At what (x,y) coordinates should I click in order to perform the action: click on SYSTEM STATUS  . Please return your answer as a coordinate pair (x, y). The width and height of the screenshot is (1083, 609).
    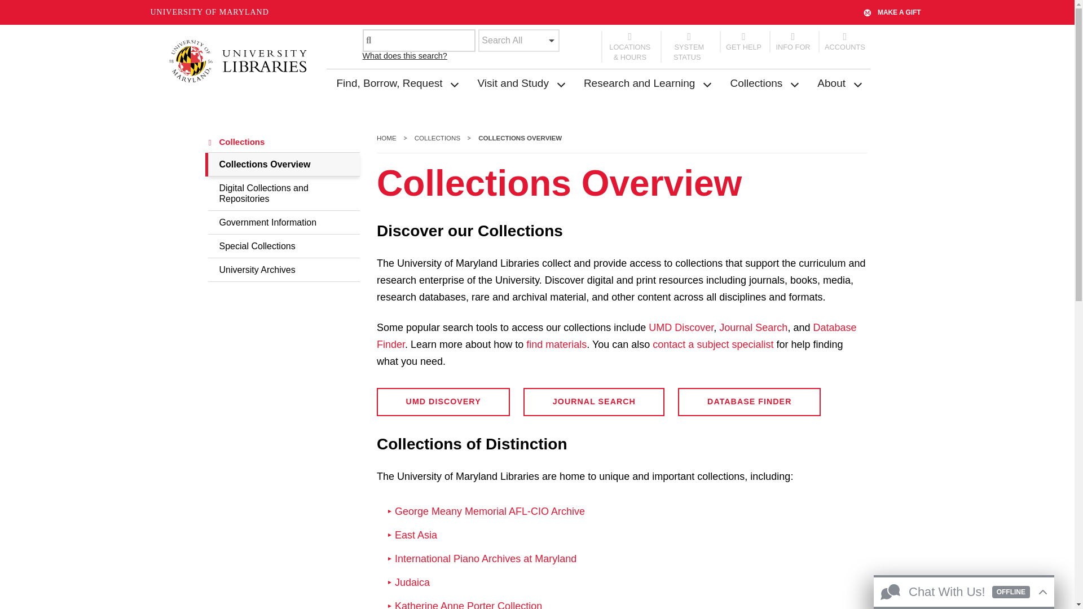
    Looking at the image, I should click on (689, 47).